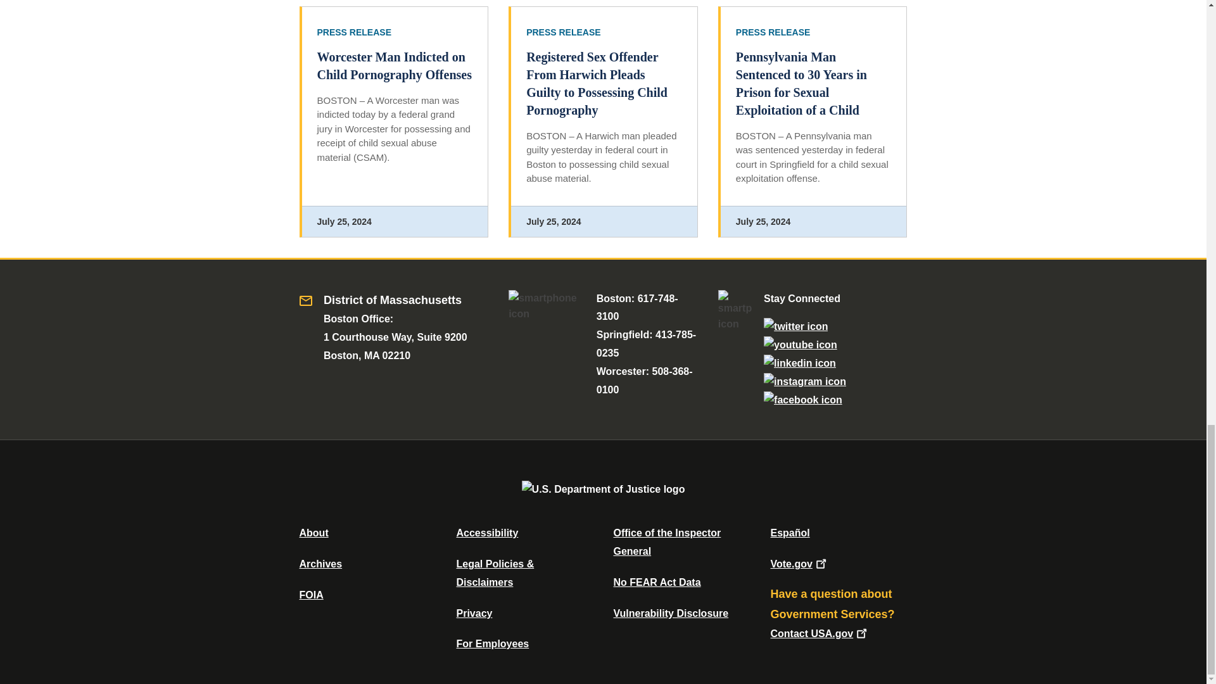 Image resolution: width=1216 pixels, height=684 pixels. I want to click on Data Posted Pursuant To The No Fear Act, so click(656, 582).